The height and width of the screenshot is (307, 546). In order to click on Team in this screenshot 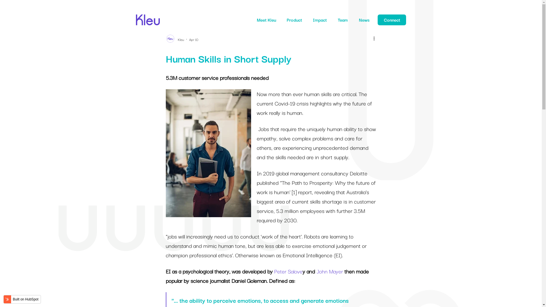, I will do `click(343, 20)`.